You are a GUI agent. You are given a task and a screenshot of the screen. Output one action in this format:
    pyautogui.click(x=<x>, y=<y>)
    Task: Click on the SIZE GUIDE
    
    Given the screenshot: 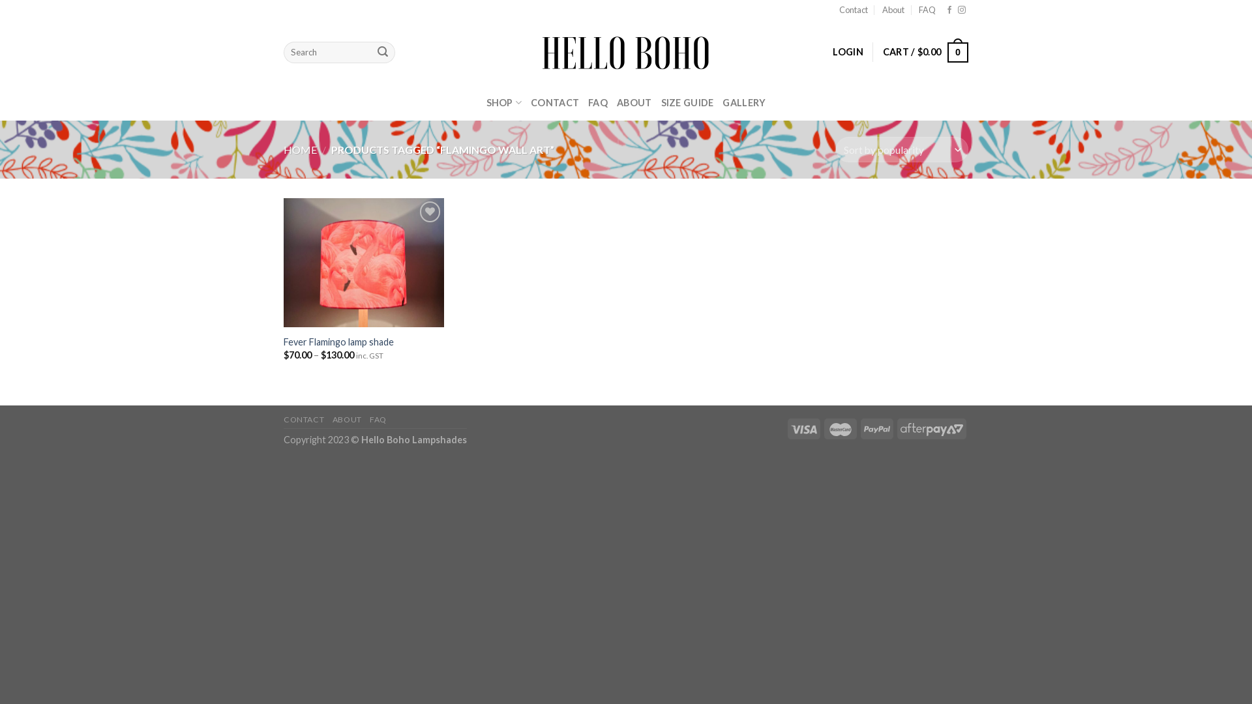 What is the action you would take?
    pyautogui.click(x=687, y=103)
    